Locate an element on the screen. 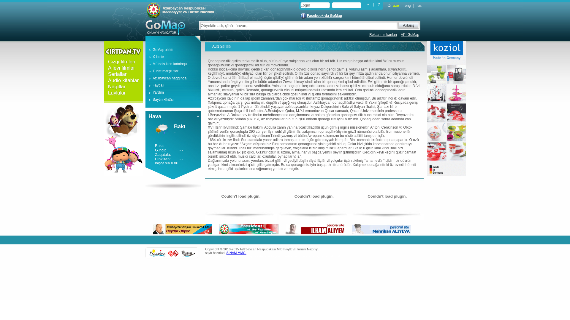  SINAM MMC. is located at coordinates (236, 253).